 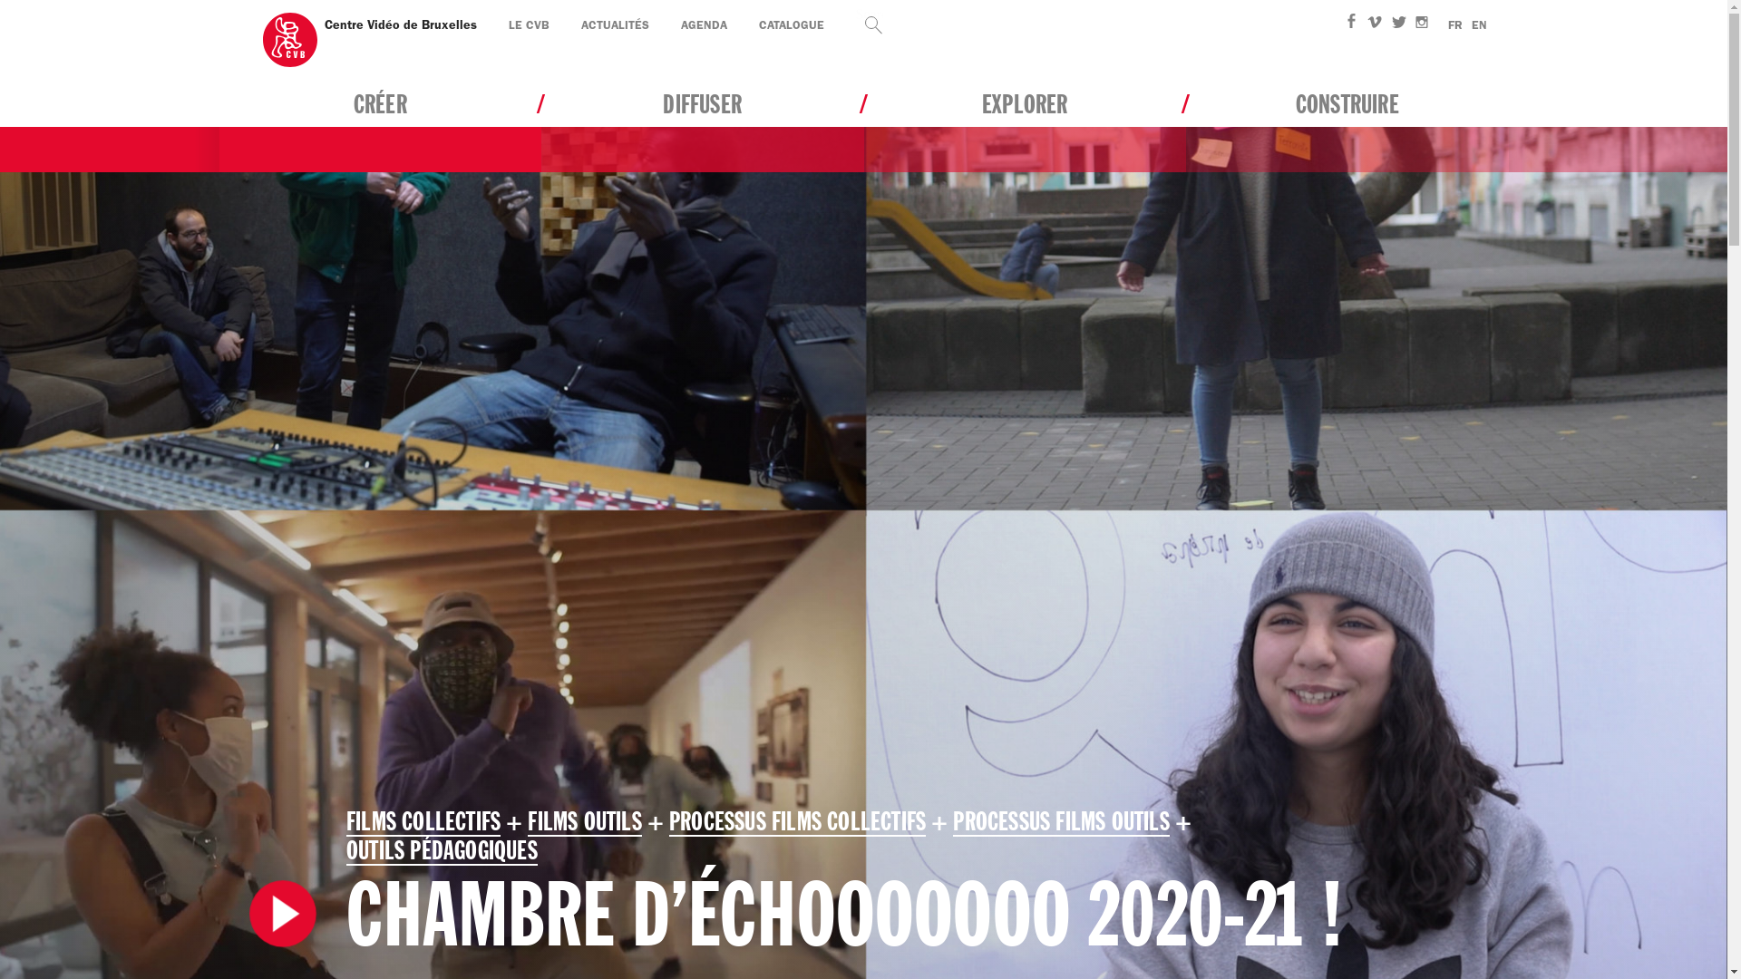 What do you see at coordinates (584, 822) in the screenshot?
I see `FILMS OUTILS` at bounding box center [584, 822].